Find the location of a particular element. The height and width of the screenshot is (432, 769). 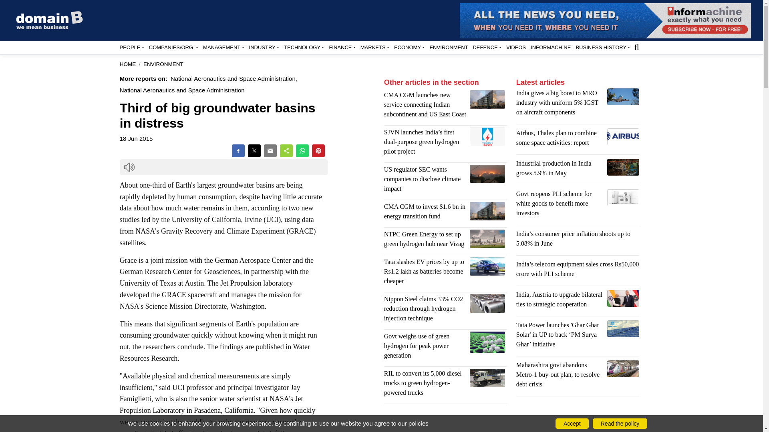

Govt weighs use of green hydrogen for peak power generation is located at coordinates (487, 342).